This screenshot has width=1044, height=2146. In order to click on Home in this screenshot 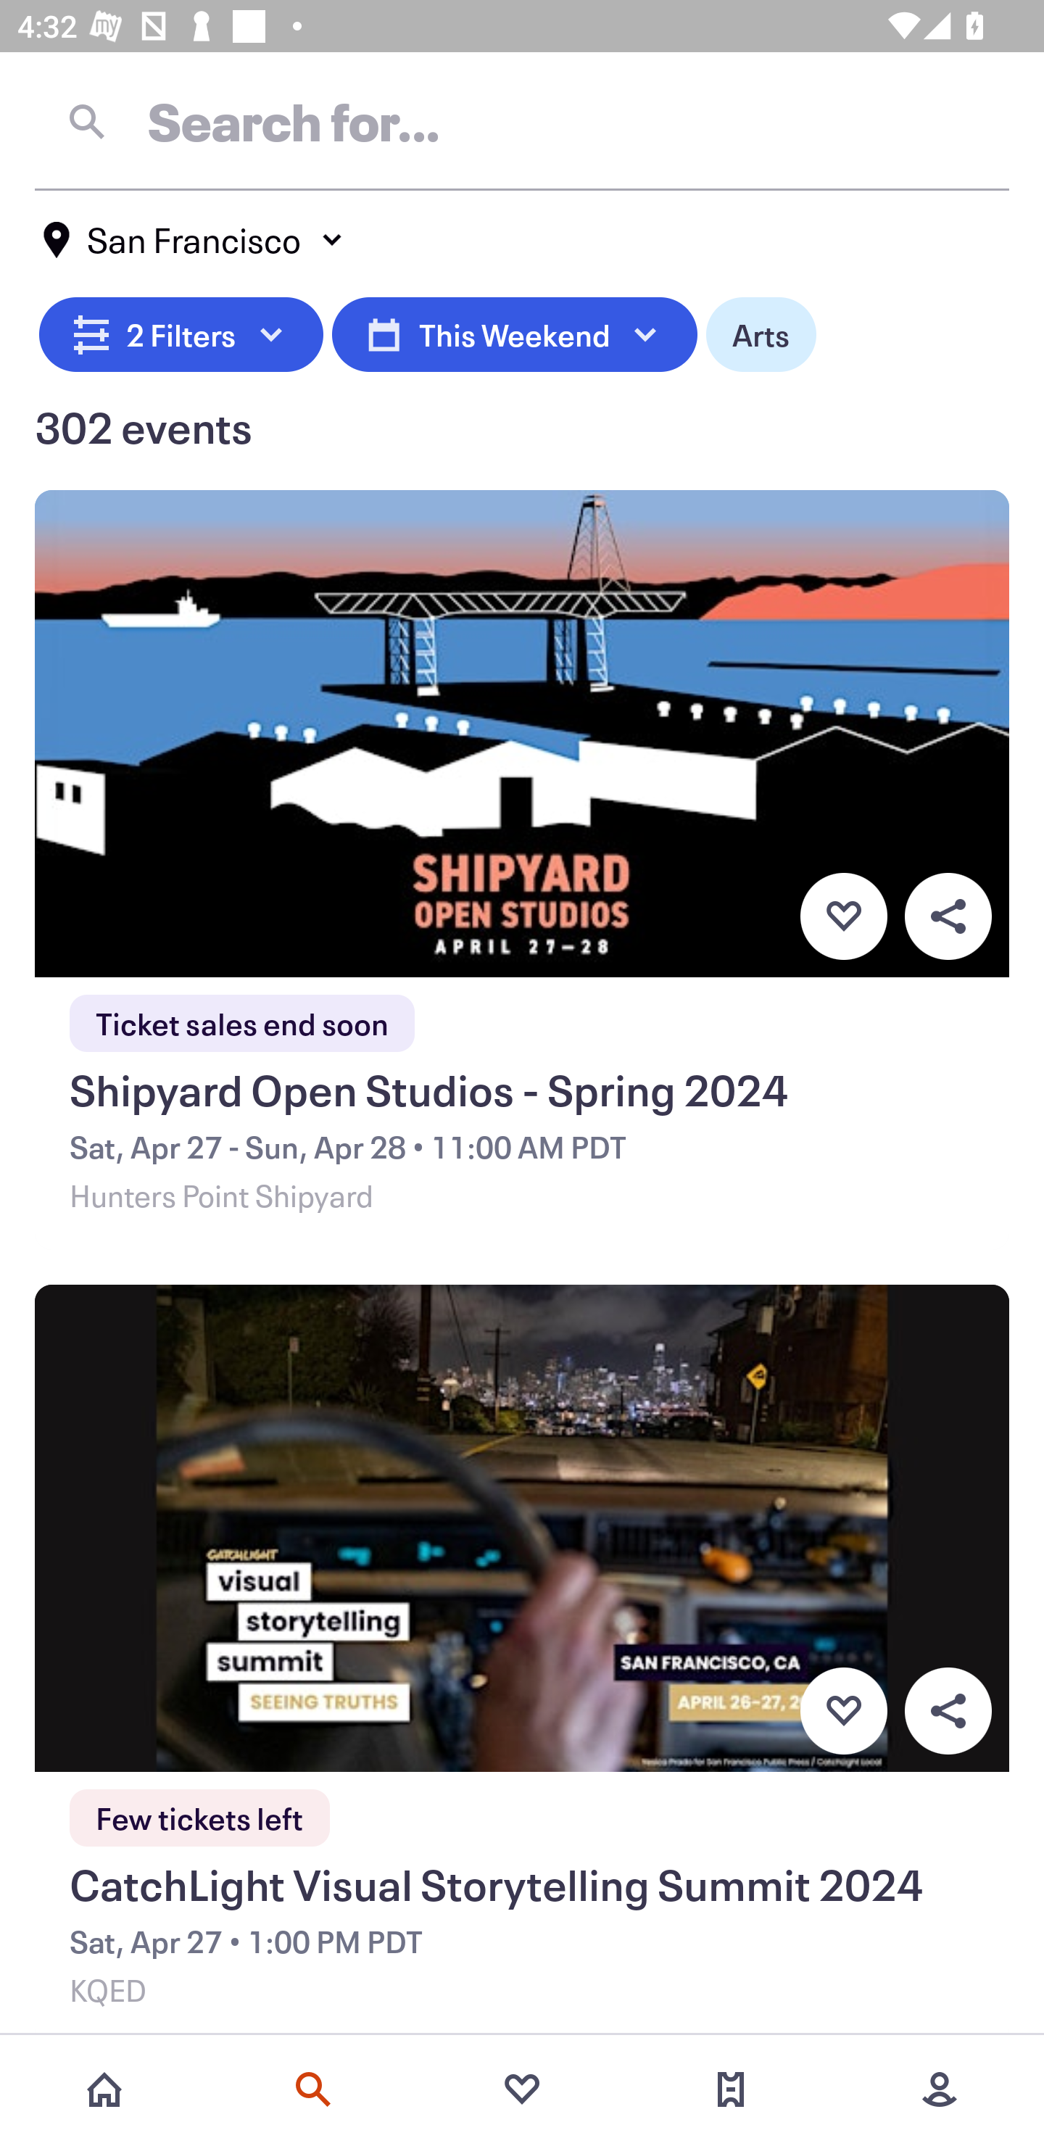, I will do `click(104, 2089)`.